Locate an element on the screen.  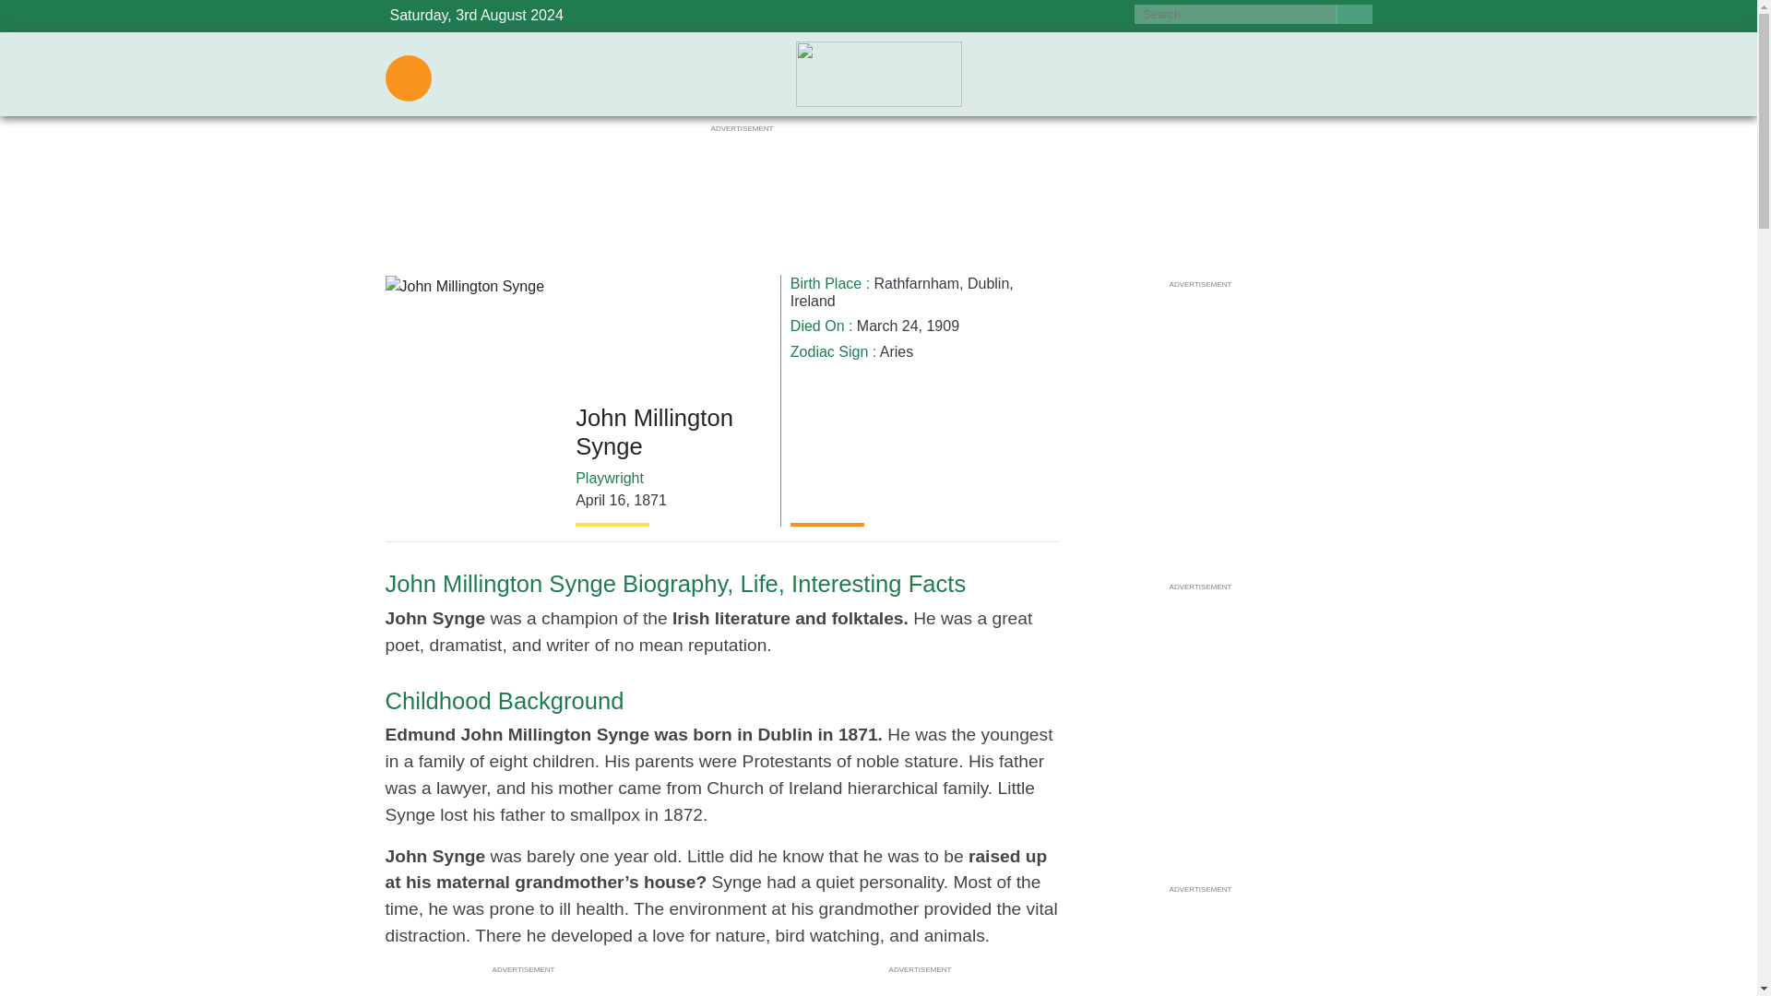
Aries is located at coordinates (897, 350).